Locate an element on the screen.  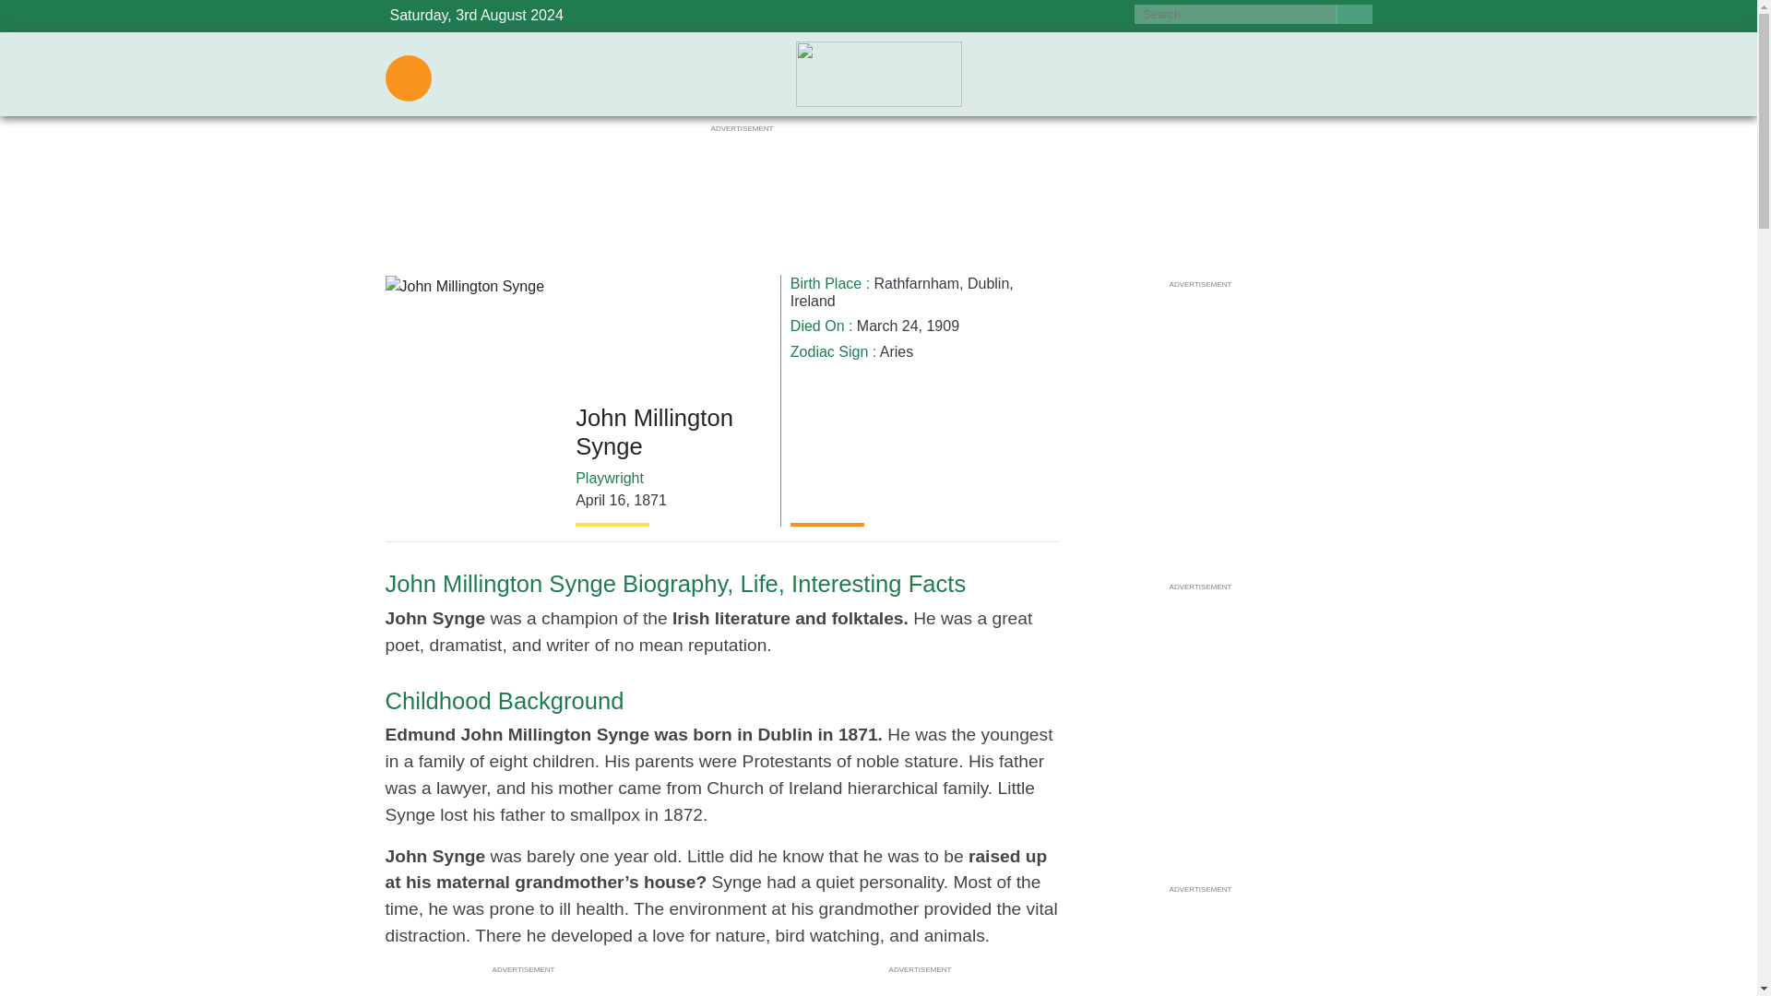
Aries is located at coordinates (897, 350).